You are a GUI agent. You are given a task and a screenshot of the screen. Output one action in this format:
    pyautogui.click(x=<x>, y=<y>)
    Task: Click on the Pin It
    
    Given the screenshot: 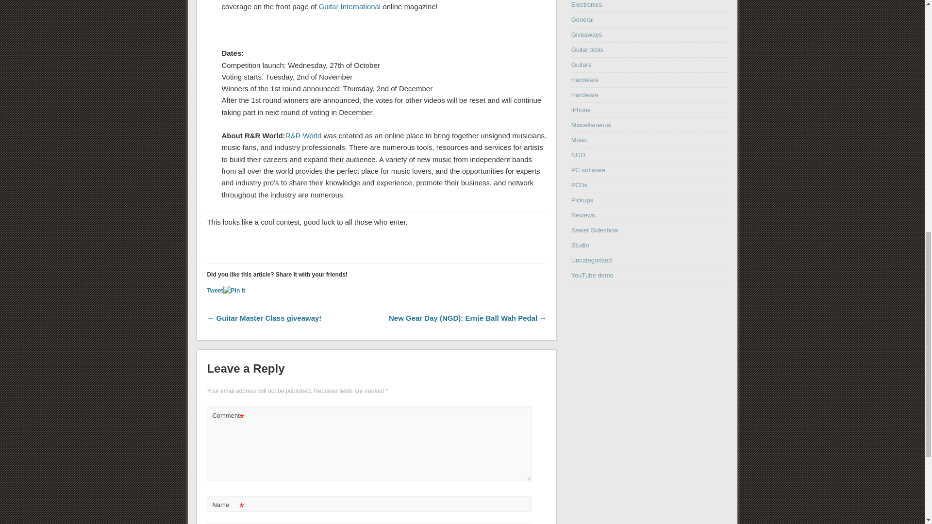 What is the action you would take?
    pyautogui.click(x=234, y=291)
    